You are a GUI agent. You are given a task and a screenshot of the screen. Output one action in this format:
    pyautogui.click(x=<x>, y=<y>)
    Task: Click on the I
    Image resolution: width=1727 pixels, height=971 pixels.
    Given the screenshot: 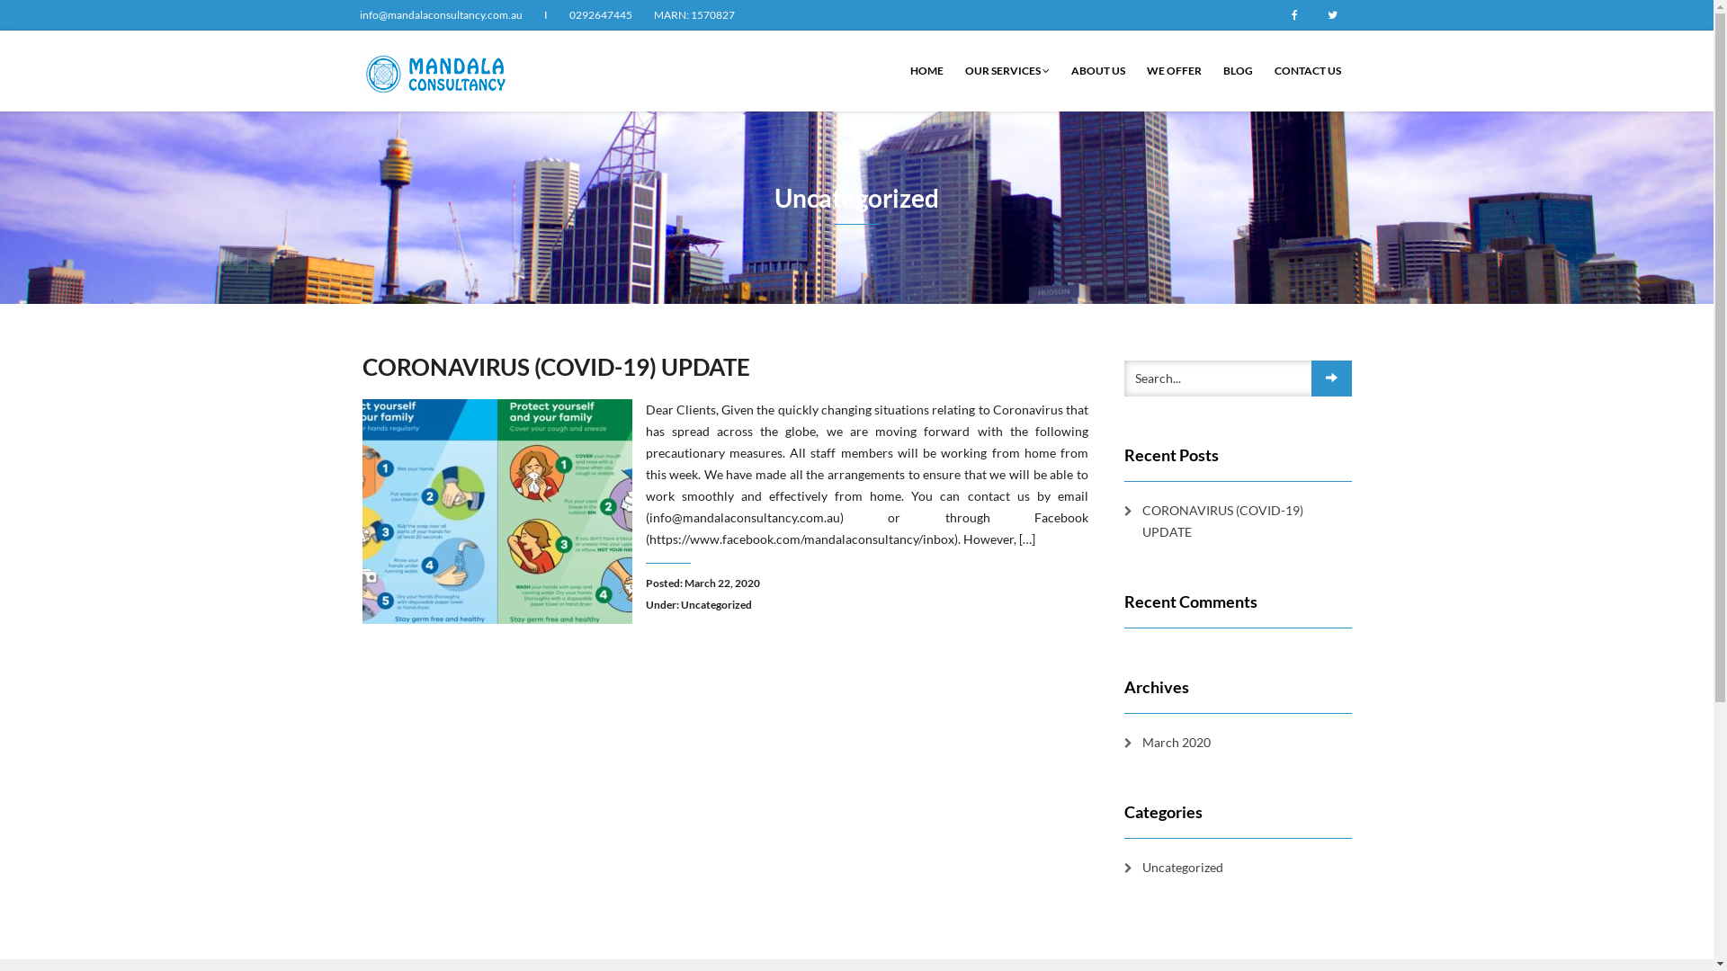 What is the action you would take?
    pyautogui.click(x=545, y=15)
    